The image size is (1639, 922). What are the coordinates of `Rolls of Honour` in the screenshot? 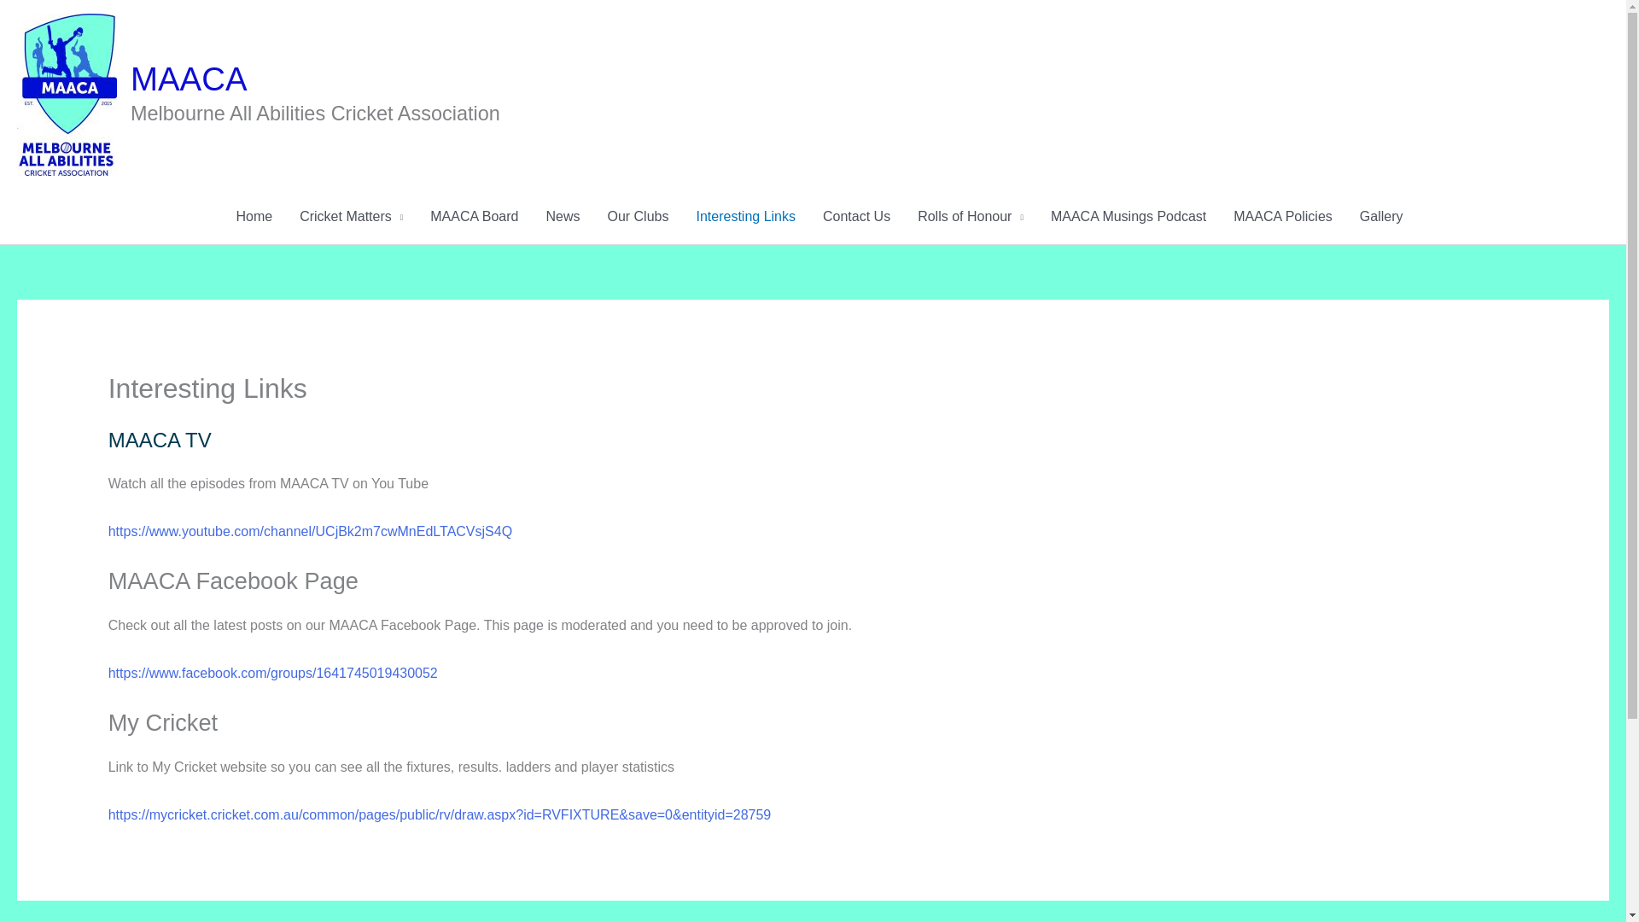 It's located at (971, 217).